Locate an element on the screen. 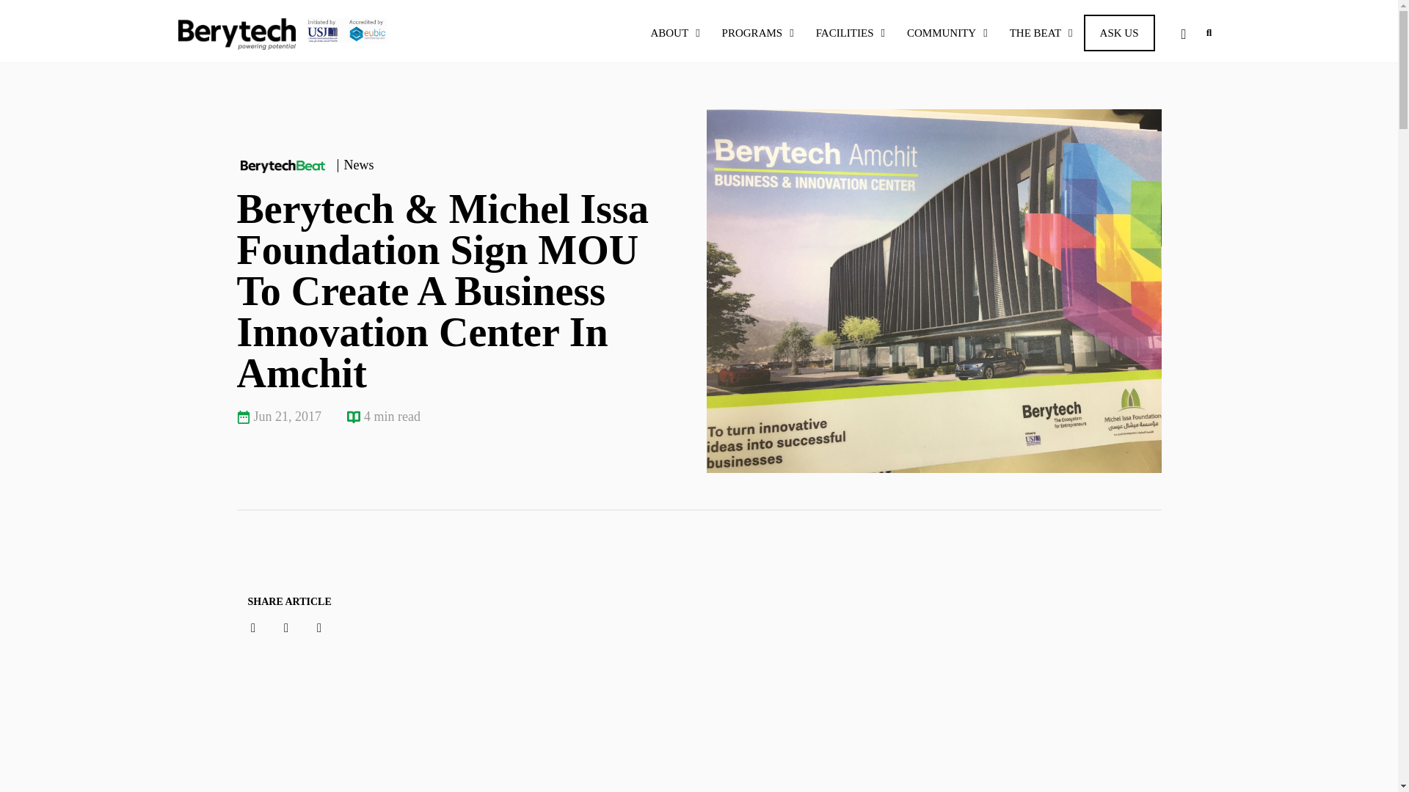 The height and width of the screenshot is (792, 1409). THE BEAT is located at coordinates (1041, 33).